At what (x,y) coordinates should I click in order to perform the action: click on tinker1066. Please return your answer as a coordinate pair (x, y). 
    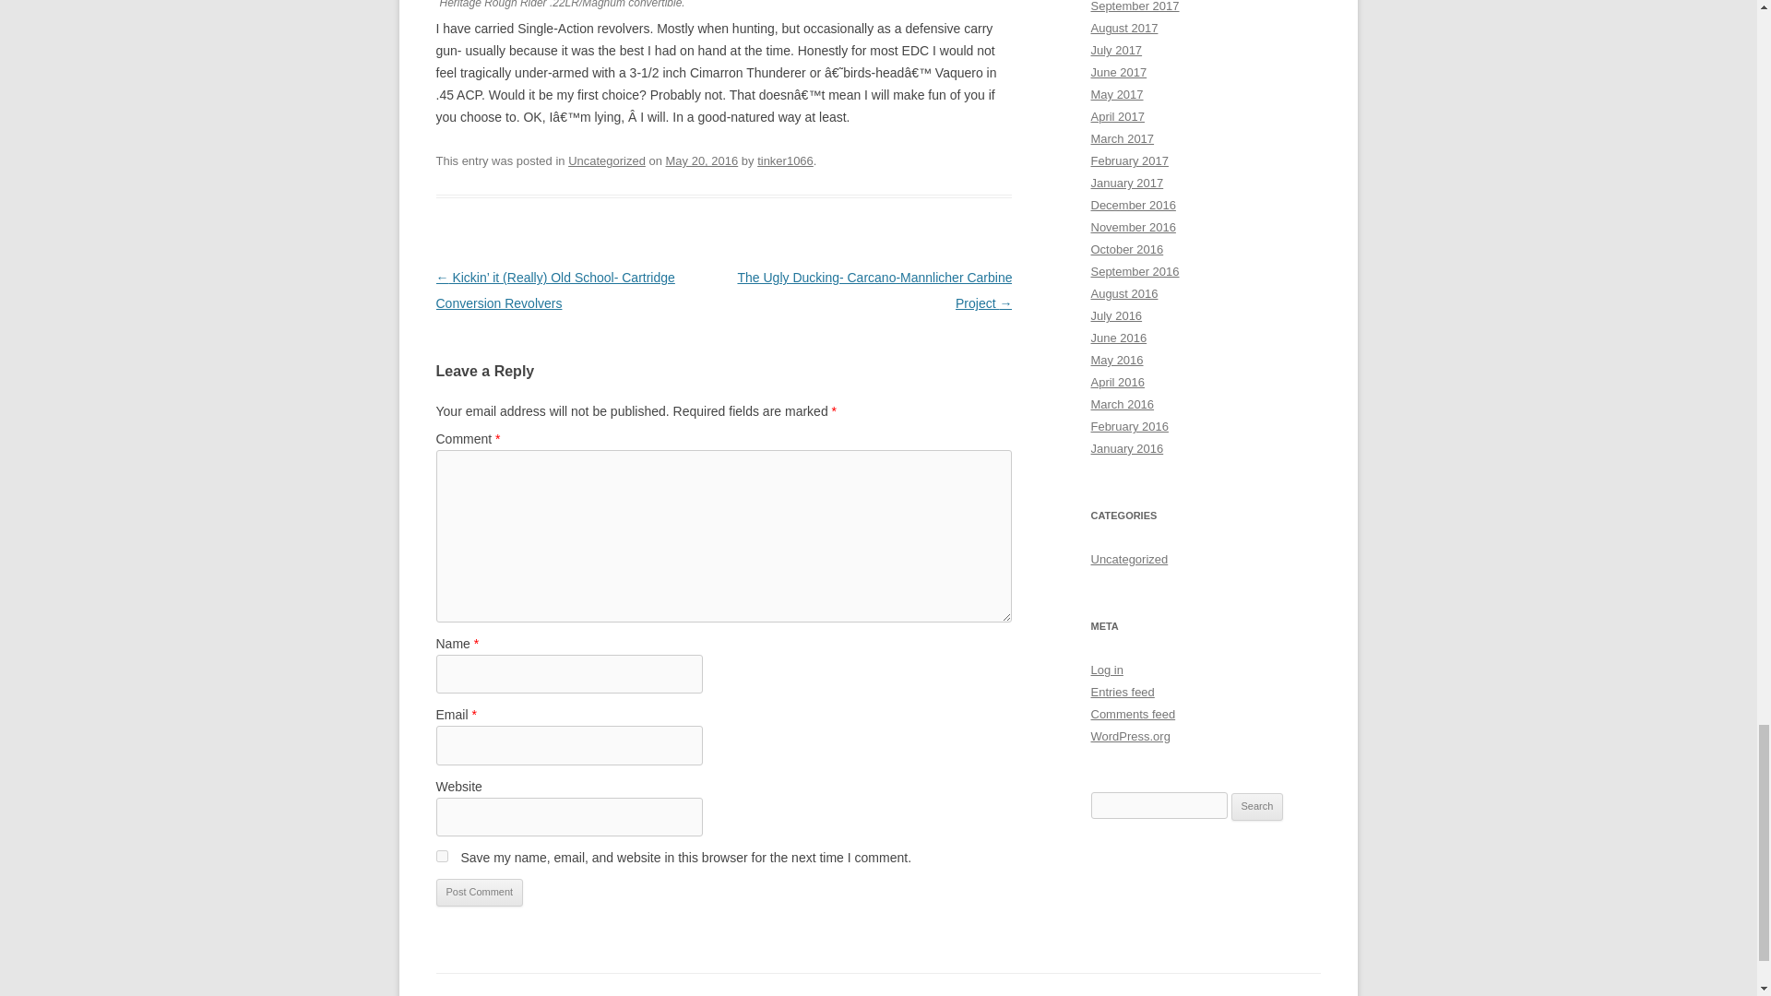
    Looking at the image, I should click on (785, 160).